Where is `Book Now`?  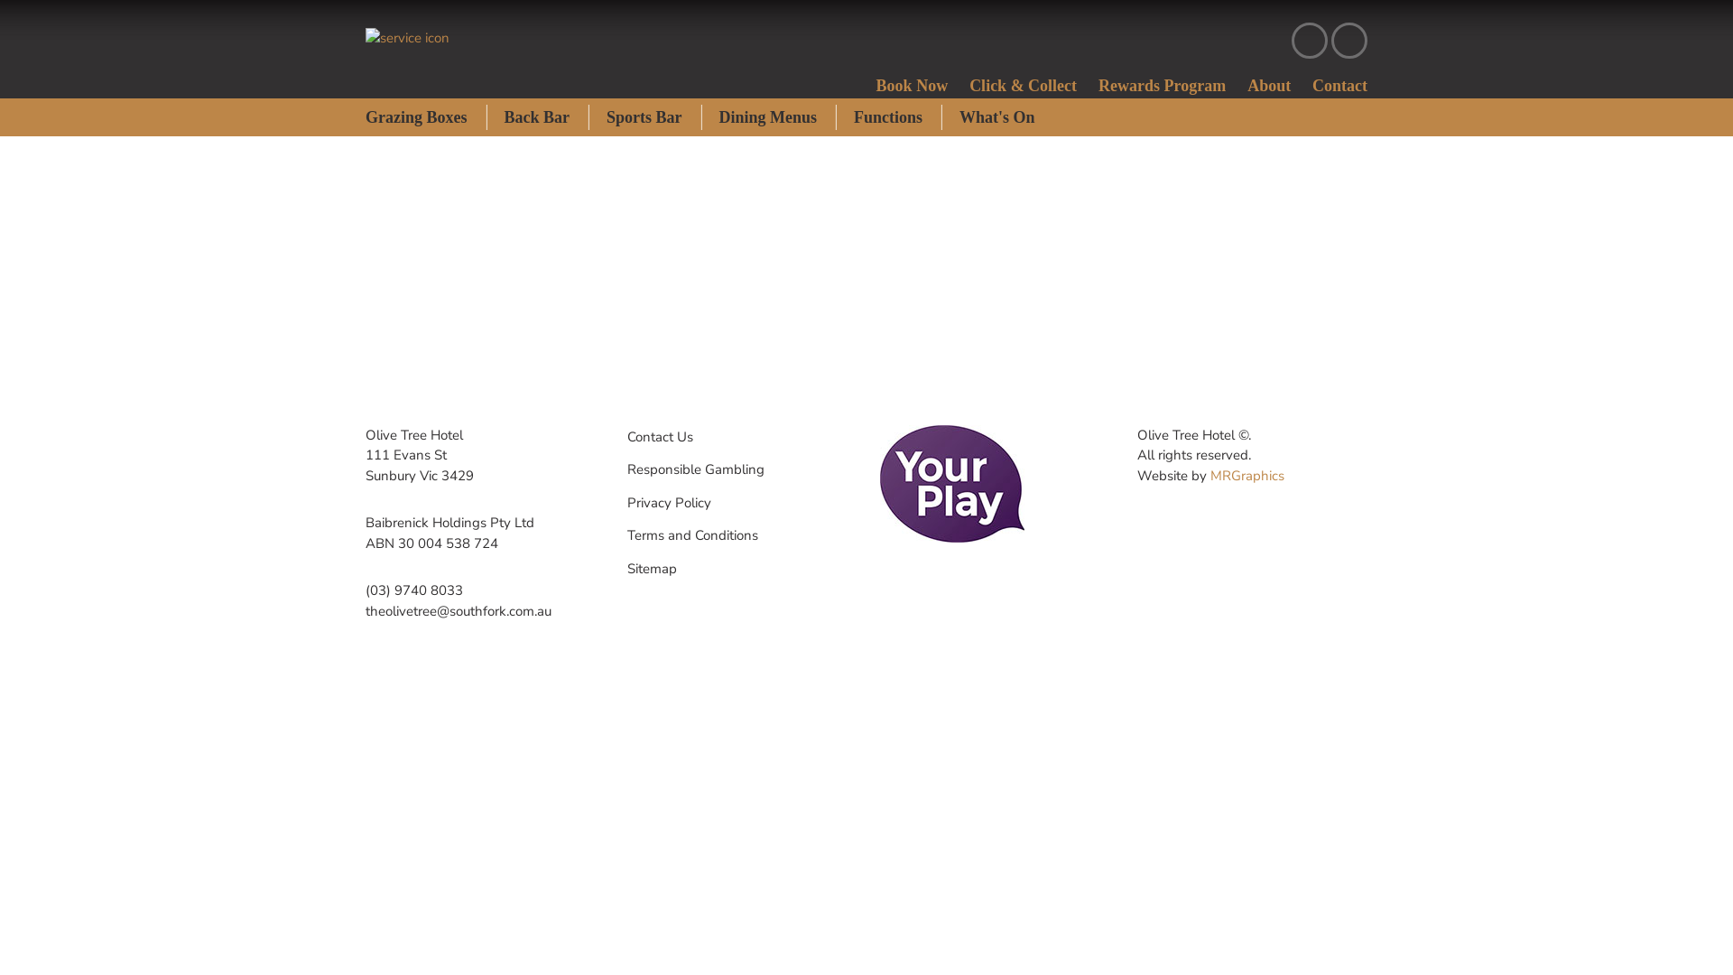 Book Now is located at coordinates (913, 85).